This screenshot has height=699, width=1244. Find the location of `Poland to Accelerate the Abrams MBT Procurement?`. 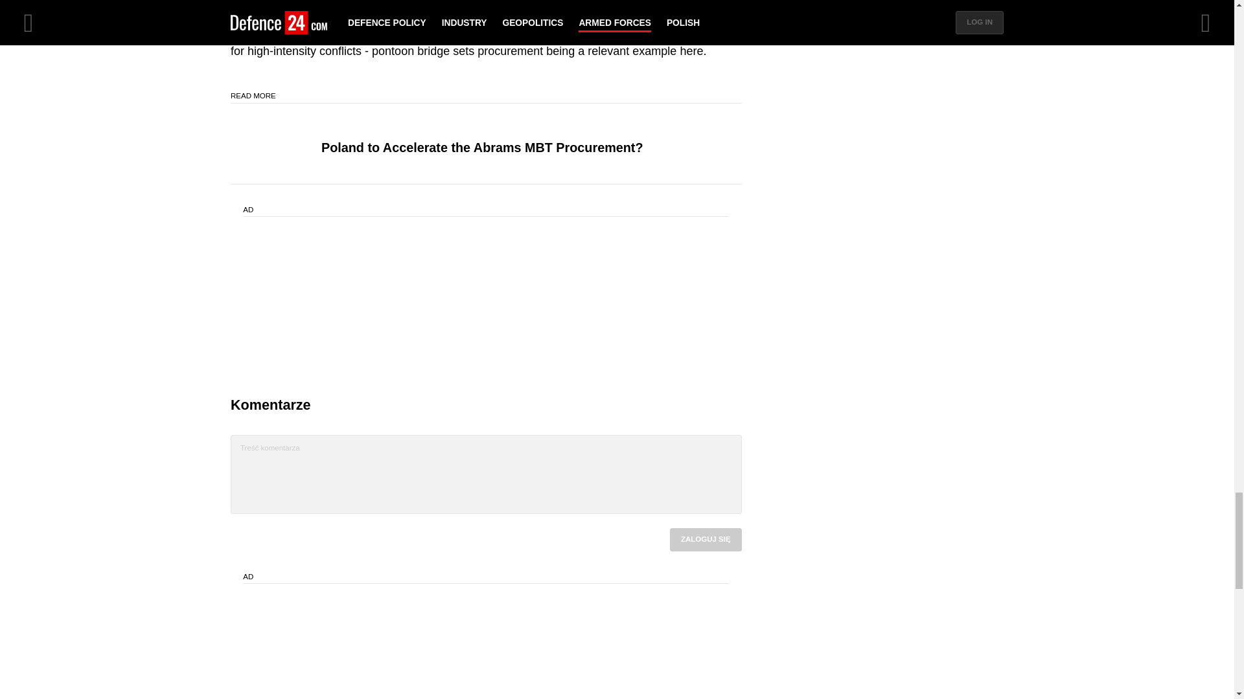

Poland to Accelerate the Abrams MBT Procurement? is located at coordinates (482, 148).